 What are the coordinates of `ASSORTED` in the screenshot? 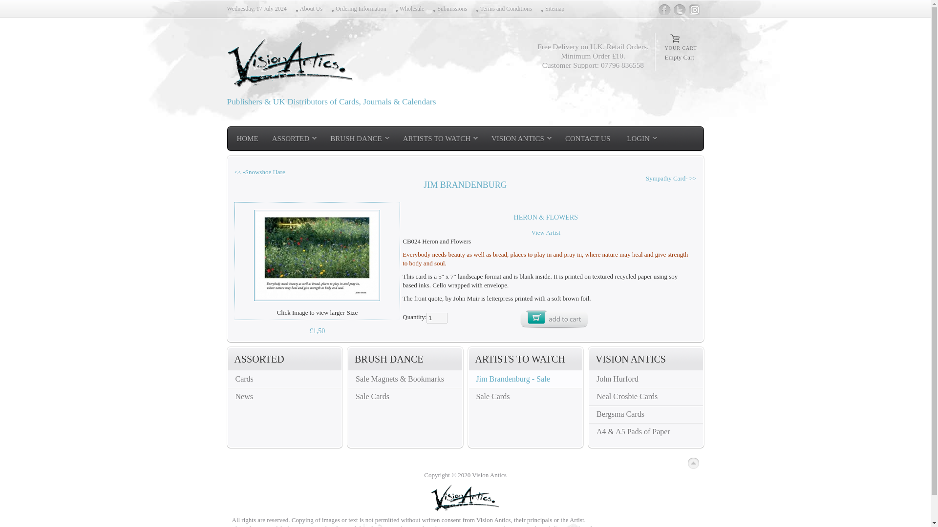 It's located at (294, 139).